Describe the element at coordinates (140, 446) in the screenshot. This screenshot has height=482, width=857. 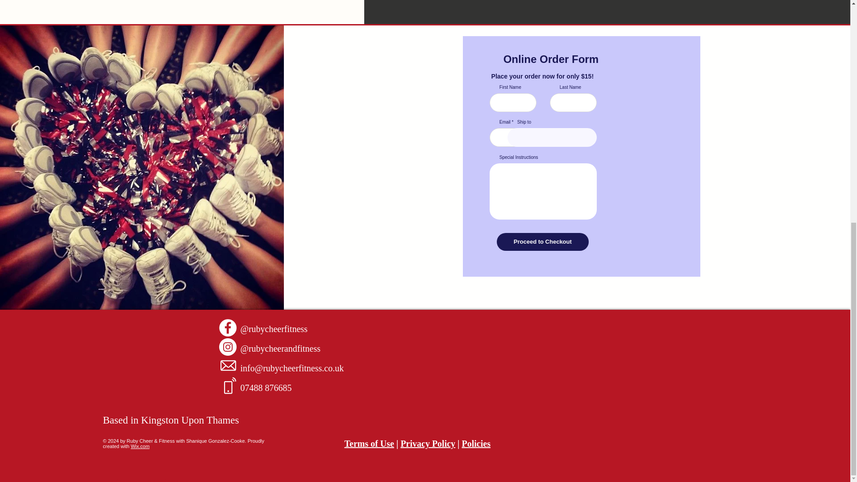
I see `Wix.com` at that location.